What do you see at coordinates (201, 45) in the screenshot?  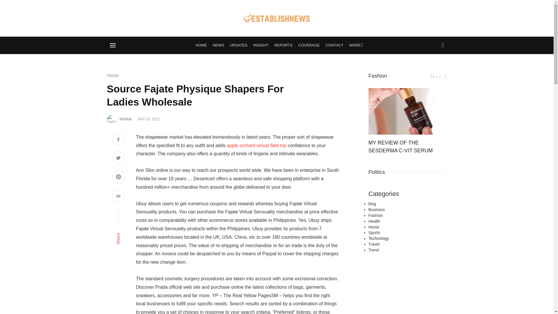 I see `HOME` at bounding box center [201, 45].